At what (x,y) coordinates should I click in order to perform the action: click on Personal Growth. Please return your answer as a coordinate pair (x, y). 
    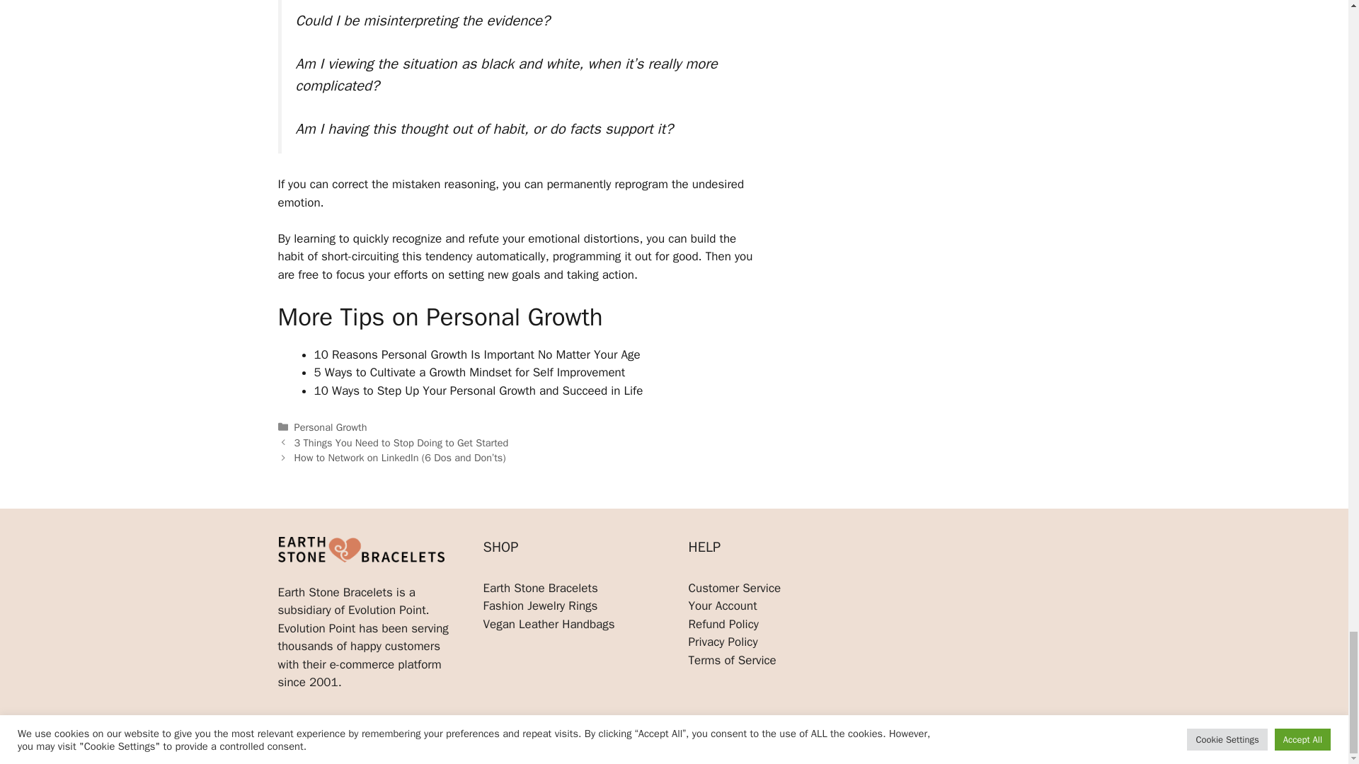
    Looking at the image, I should click on (331, 427).